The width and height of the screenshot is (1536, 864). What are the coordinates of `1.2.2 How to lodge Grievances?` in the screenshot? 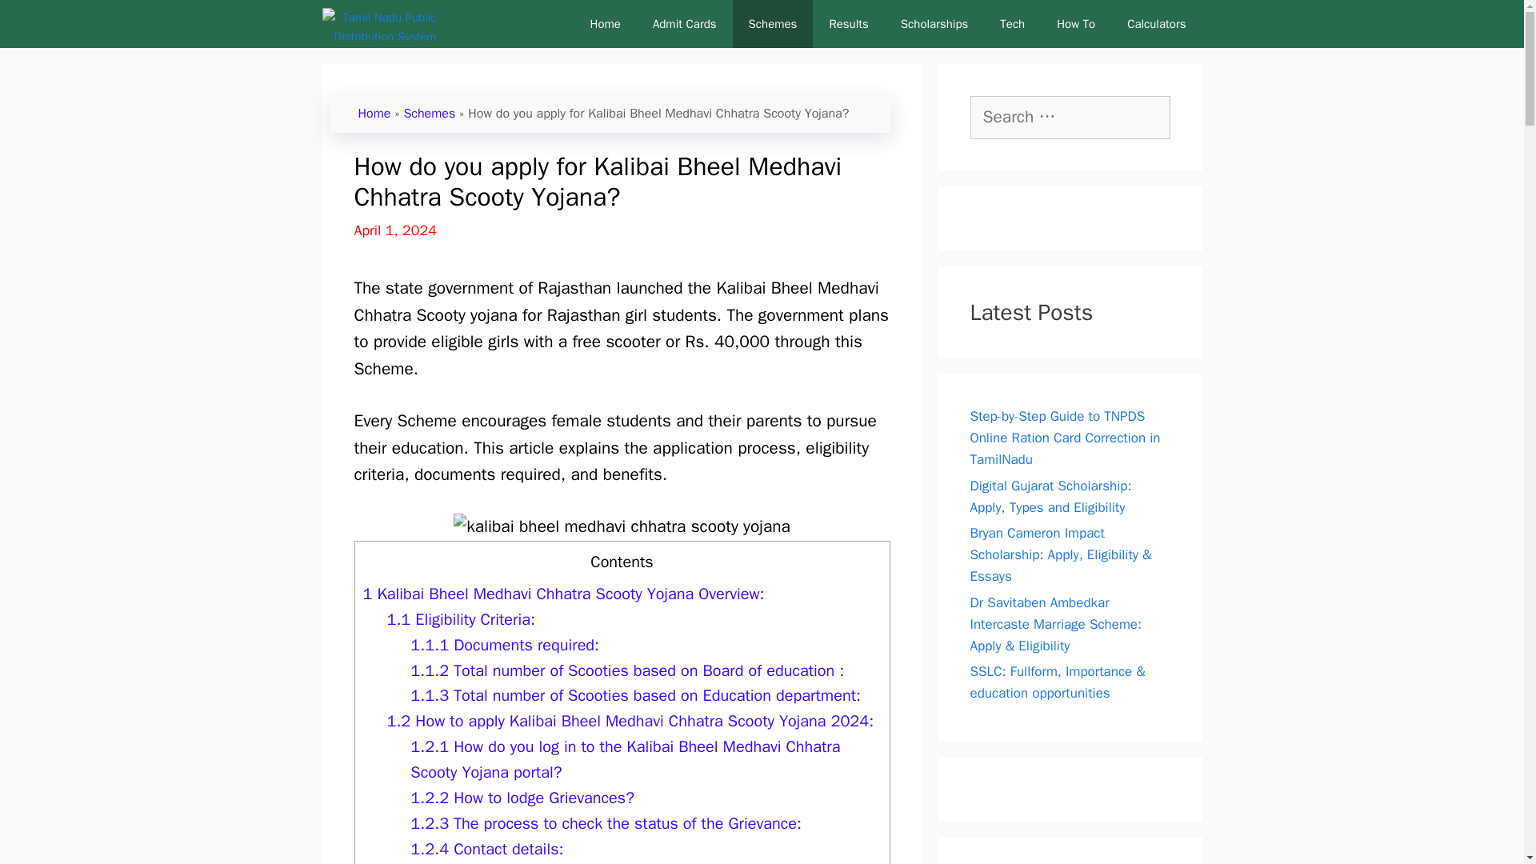 It's located at (522, 797).